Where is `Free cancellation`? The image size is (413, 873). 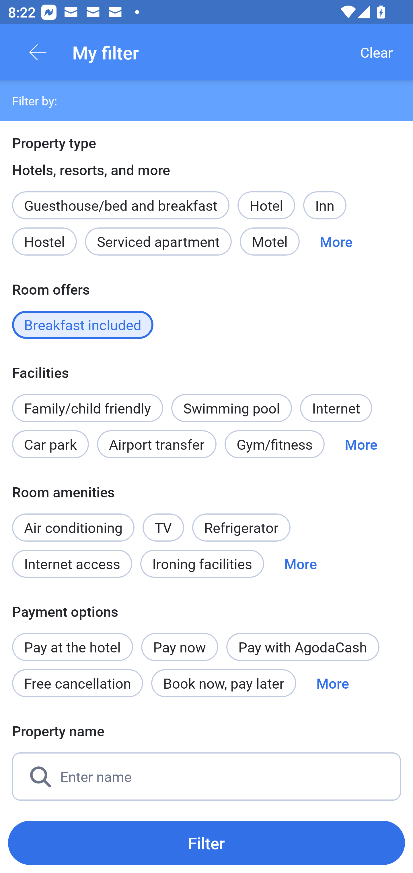 Free cancellation is located at coordinates (77, 683).